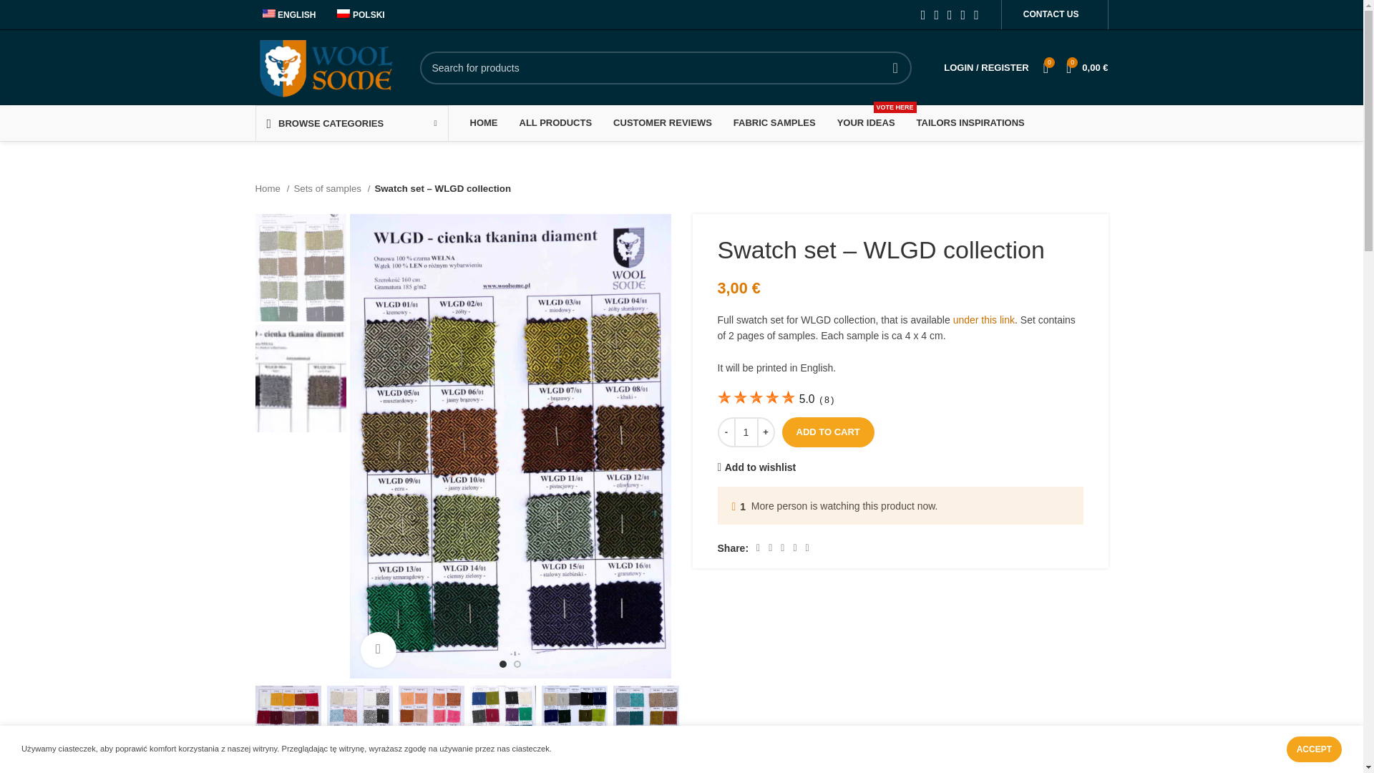 The image size is (1374, 773). I want to click on SEARCH, so click(895, 67).